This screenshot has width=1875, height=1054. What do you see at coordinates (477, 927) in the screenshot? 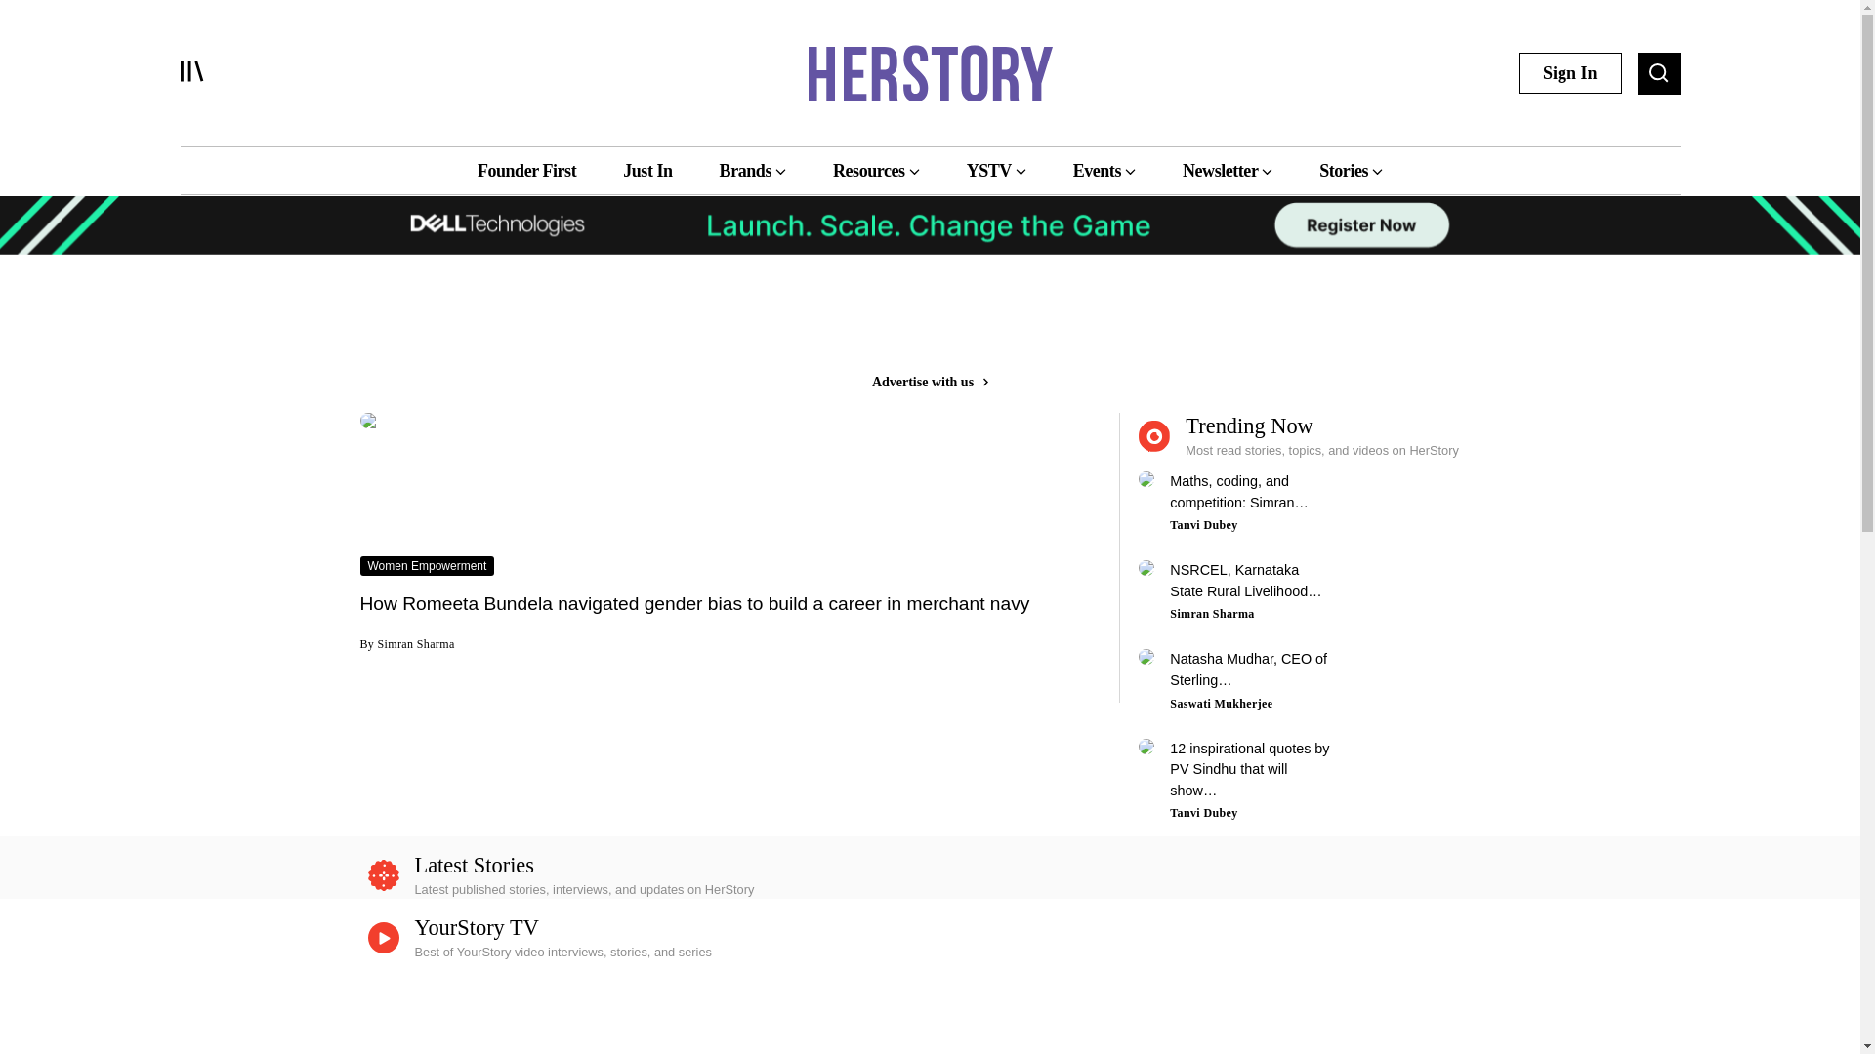
I see `YourStory TV` at bounding box center [477, 927].